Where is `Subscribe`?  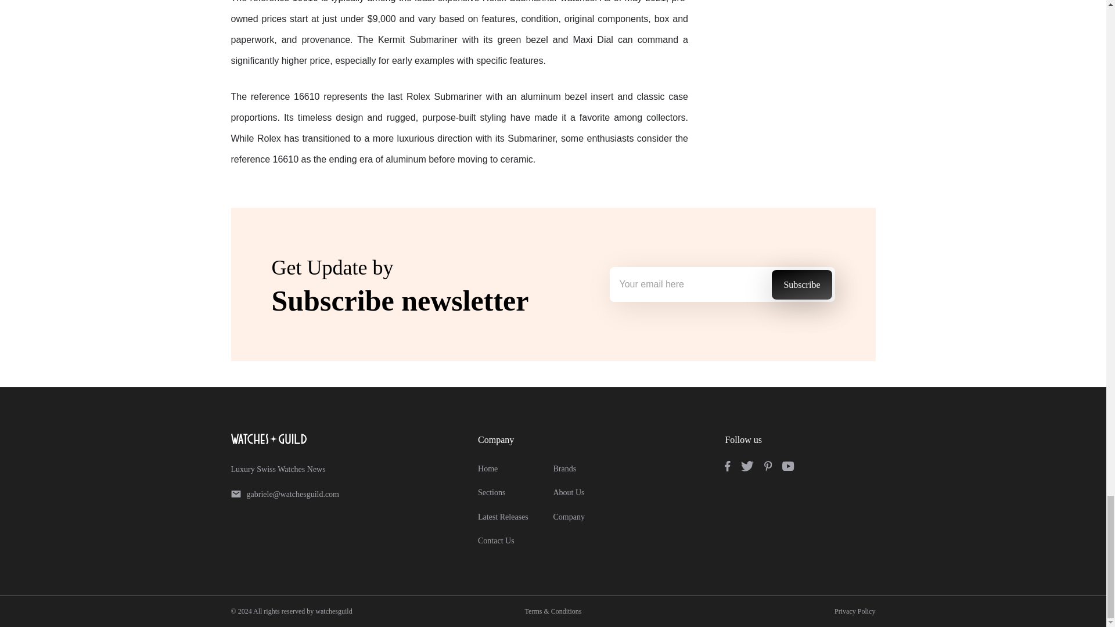 Subscribe is located at coordinates (801, 284).